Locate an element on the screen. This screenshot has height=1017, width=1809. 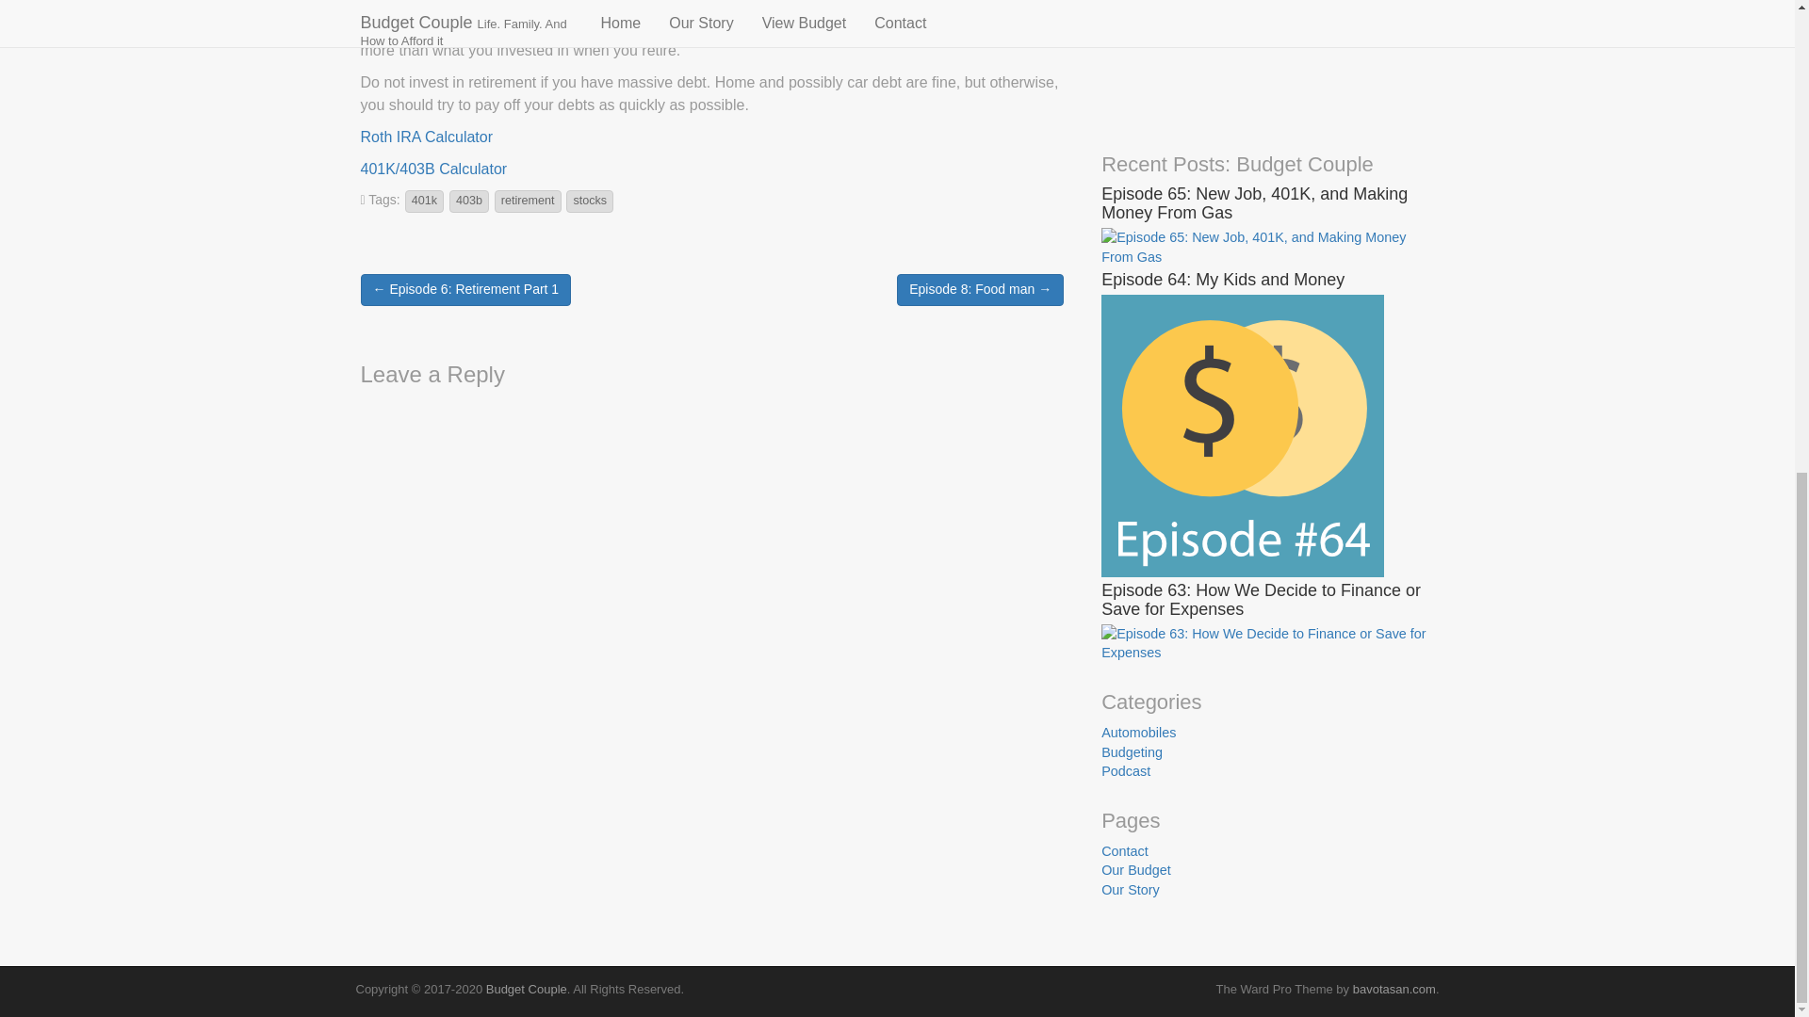
Episode 65: New Job, 401K, and Making Money From Gas is located at coordinates (1268, 245).